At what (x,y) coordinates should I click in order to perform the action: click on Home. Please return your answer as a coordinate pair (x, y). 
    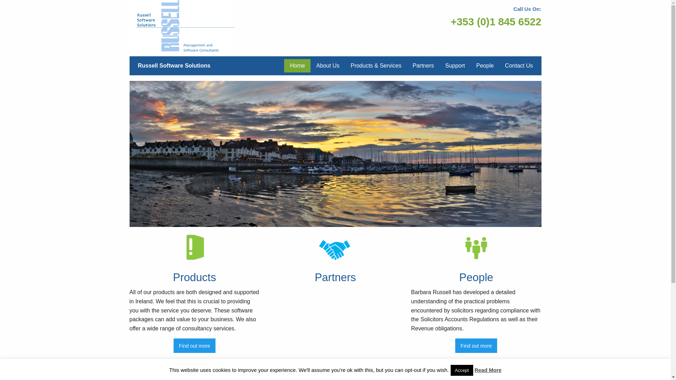
    Looking at the image, I should click on (297, 66).